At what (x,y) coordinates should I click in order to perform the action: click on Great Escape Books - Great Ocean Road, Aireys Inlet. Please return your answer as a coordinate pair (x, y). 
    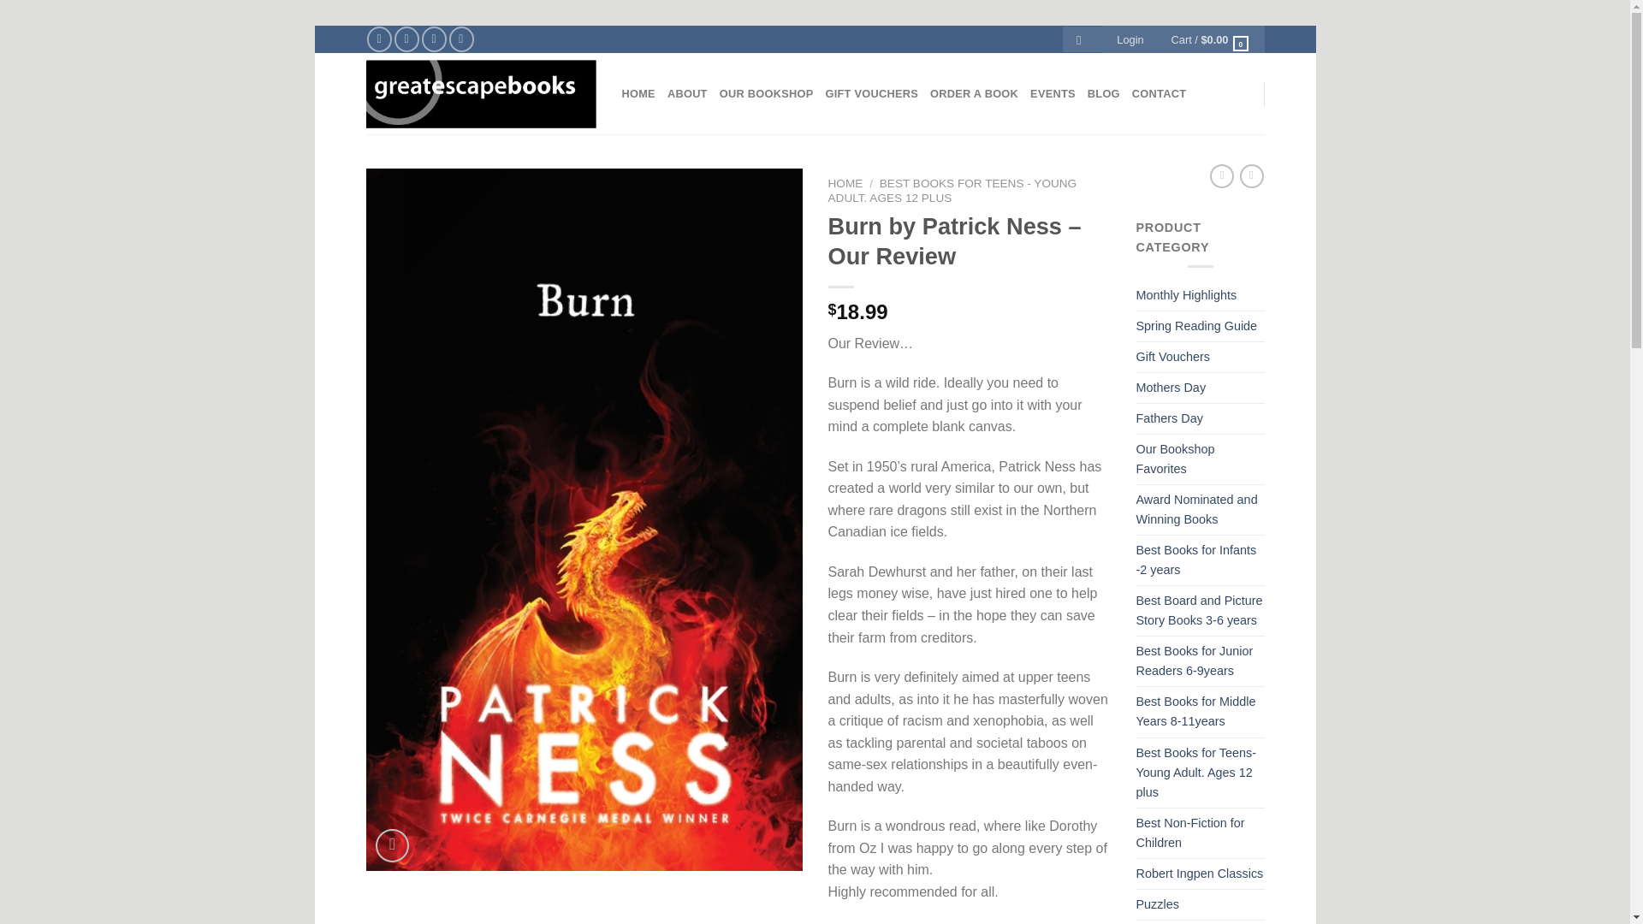
    Looking at the image, I should click on (481, 94).